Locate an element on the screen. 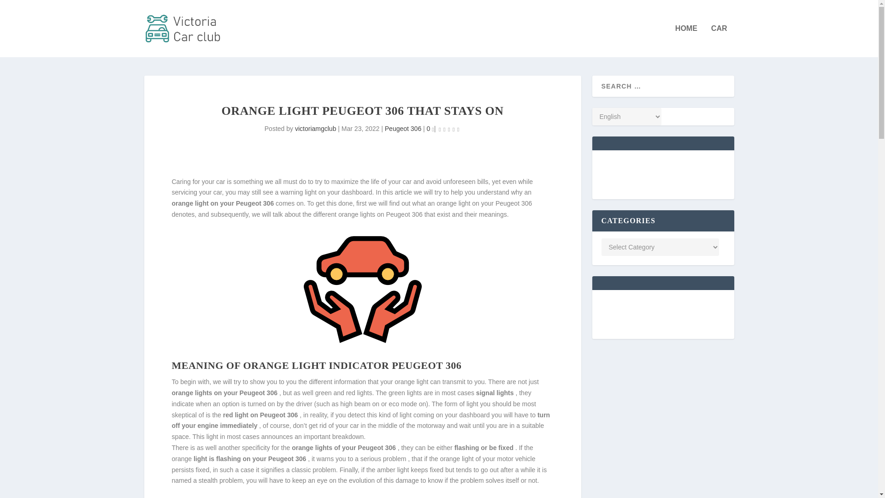 This screenshot has height=498, width=885. Peugeot 306 is located at coordinates (403, 129).